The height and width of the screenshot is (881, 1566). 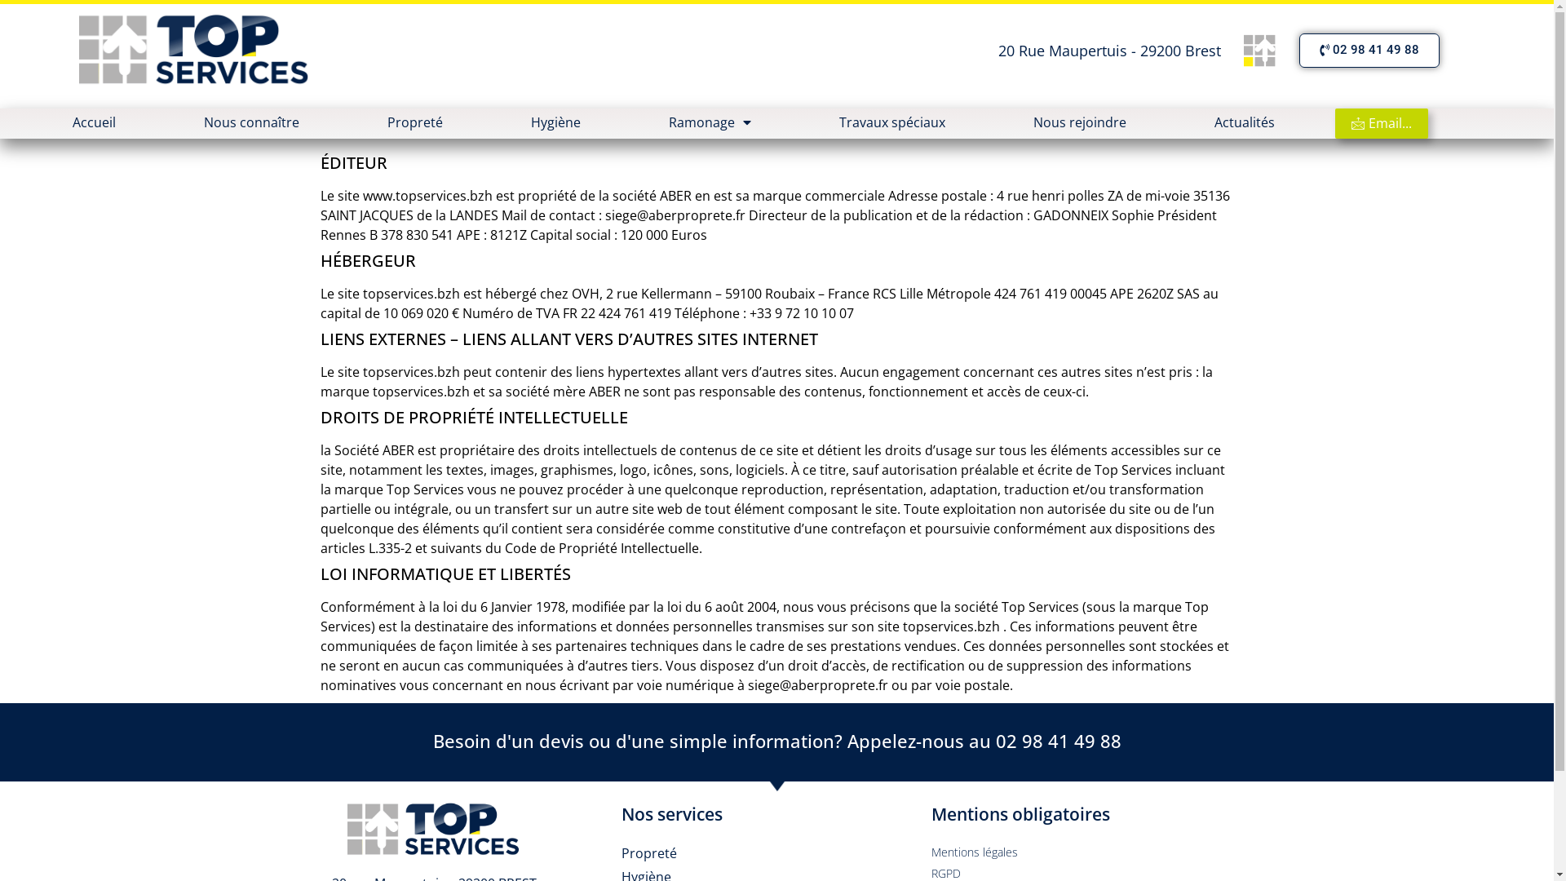 What do you see at coordinates (1369, 50) in the screenshot?
I see `02 98 41 49 88` at bounding box center [1369, 50].